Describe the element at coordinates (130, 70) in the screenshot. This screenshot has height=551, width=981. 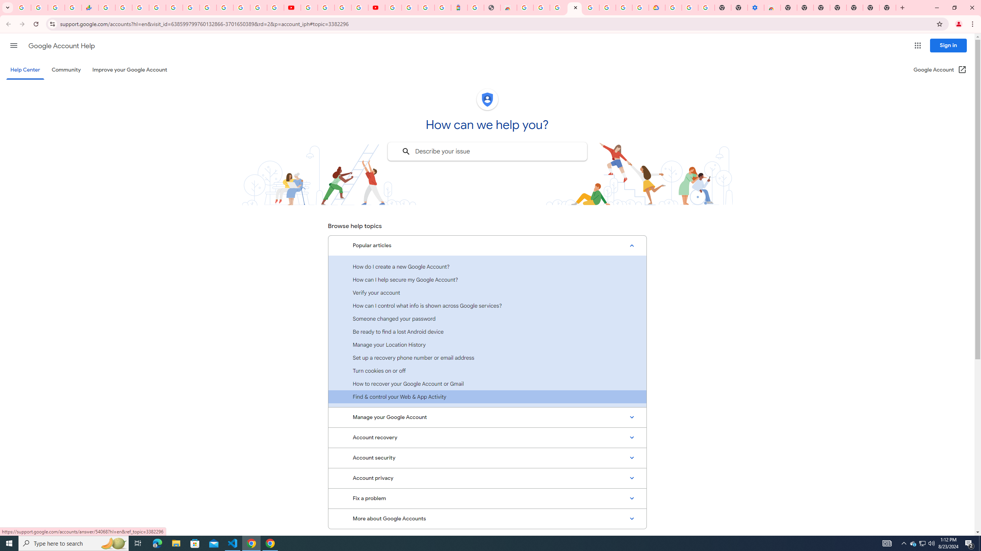
I see `Improve your Google Account` at that location.